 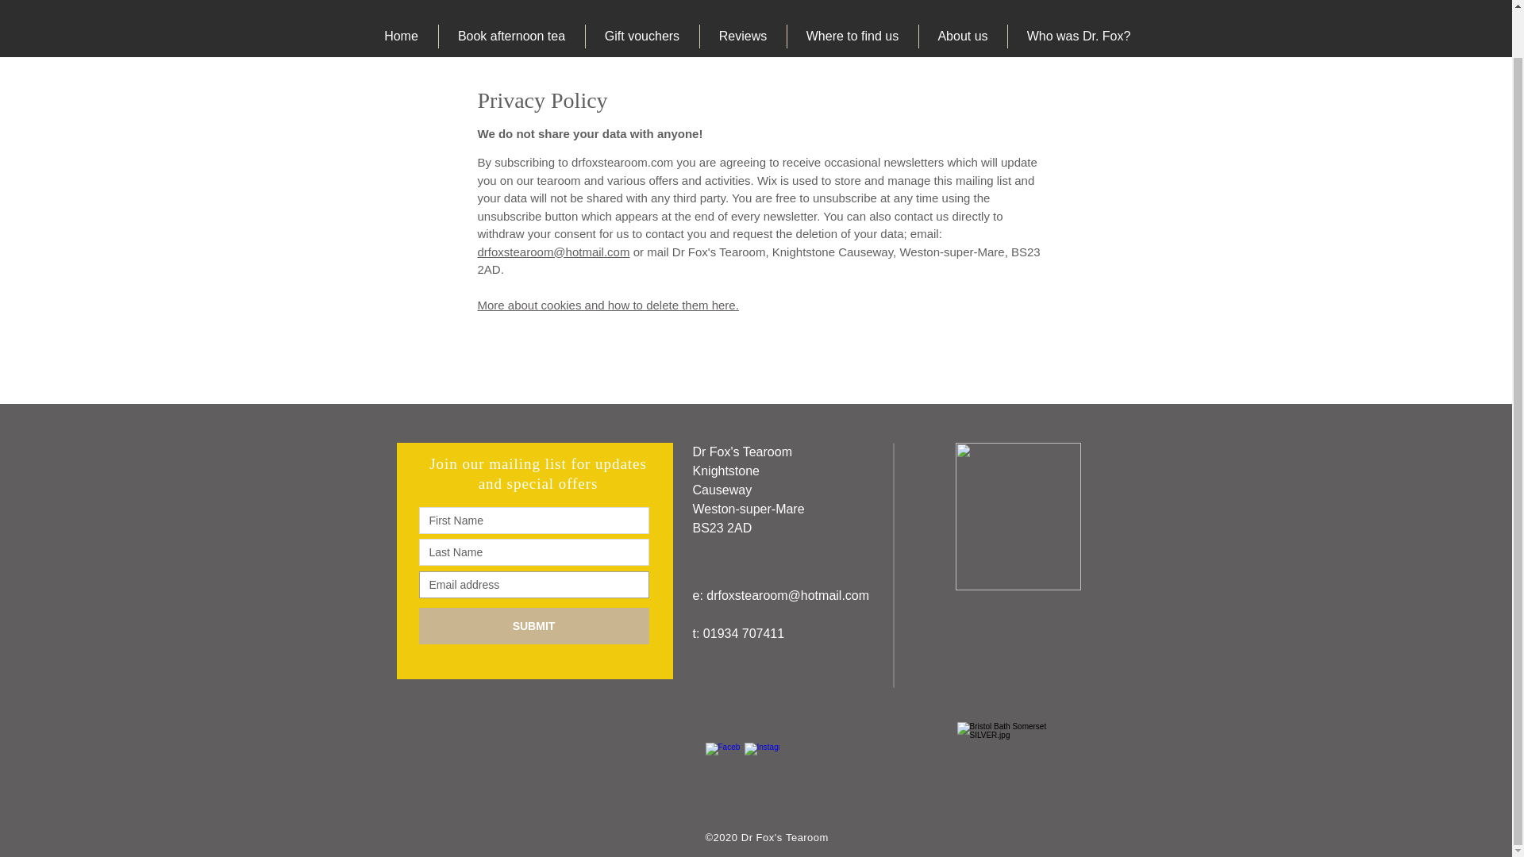 What do you see at coordinates (533, 625) in the screenshot?
I see `SUBMIT` at bounding box center [533, 625].